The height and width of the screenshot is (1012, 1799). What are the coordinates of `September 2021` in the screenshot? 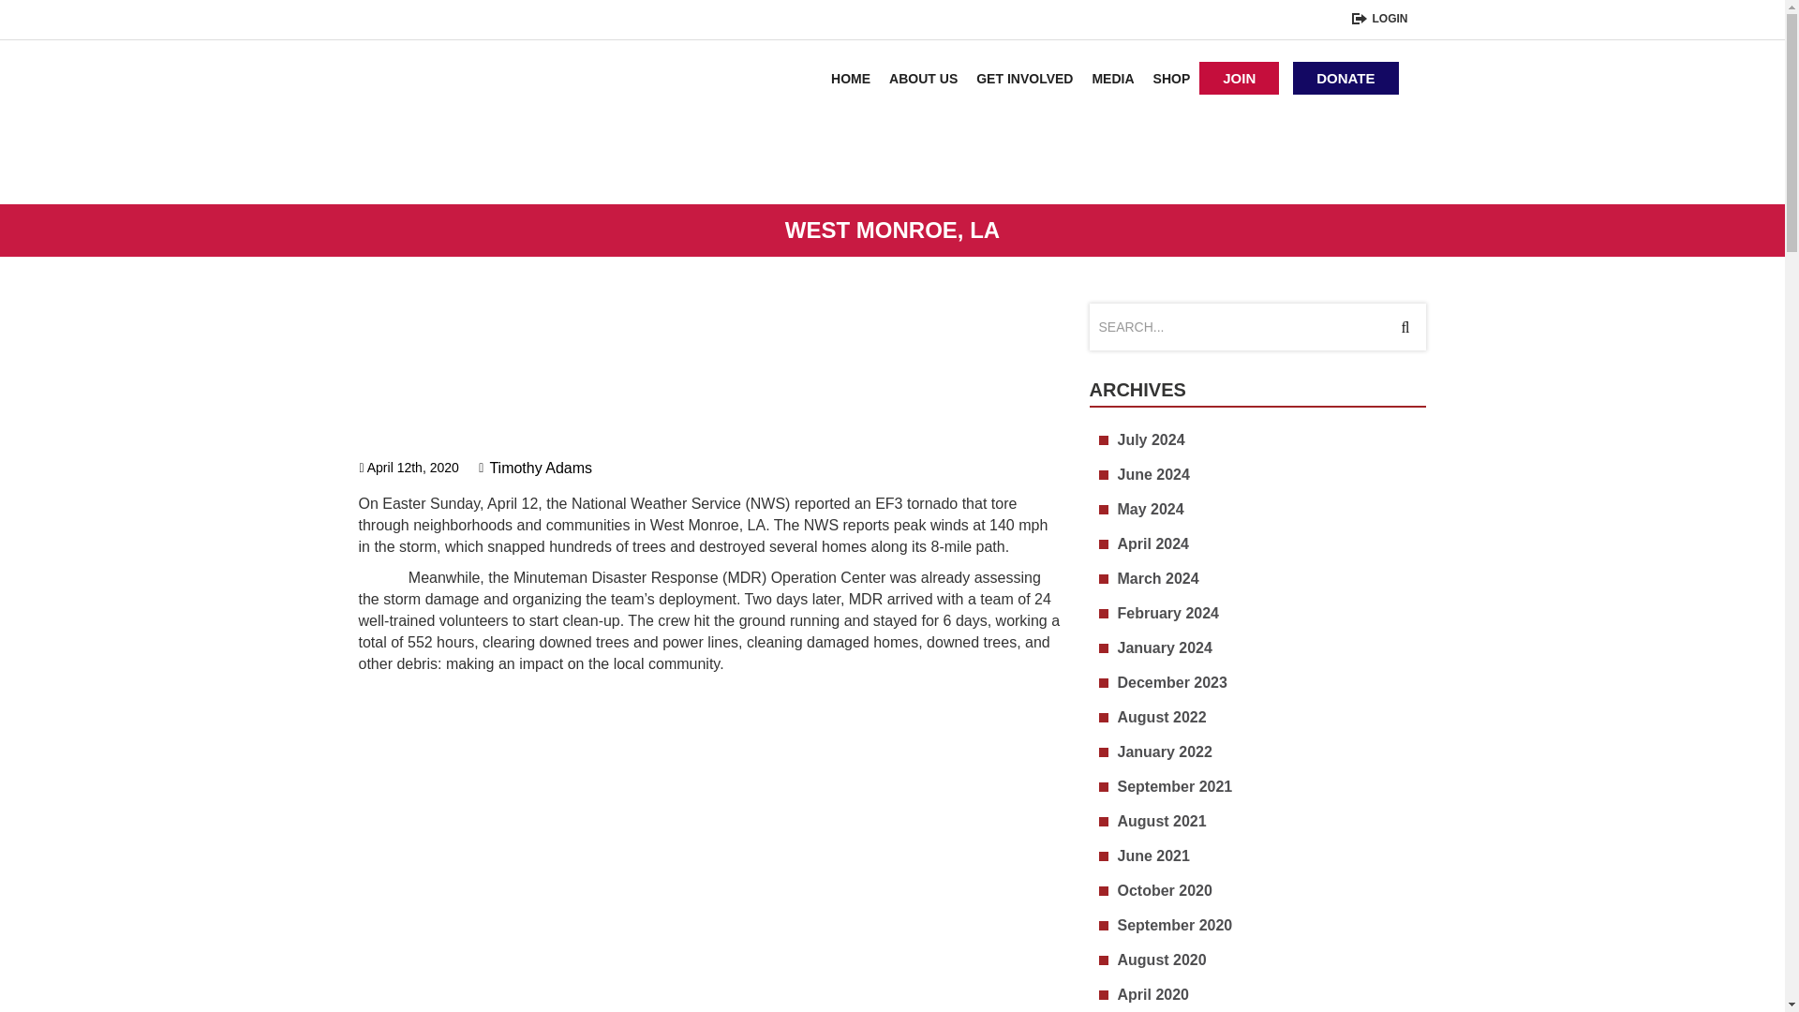 It's located at (1271, 787).